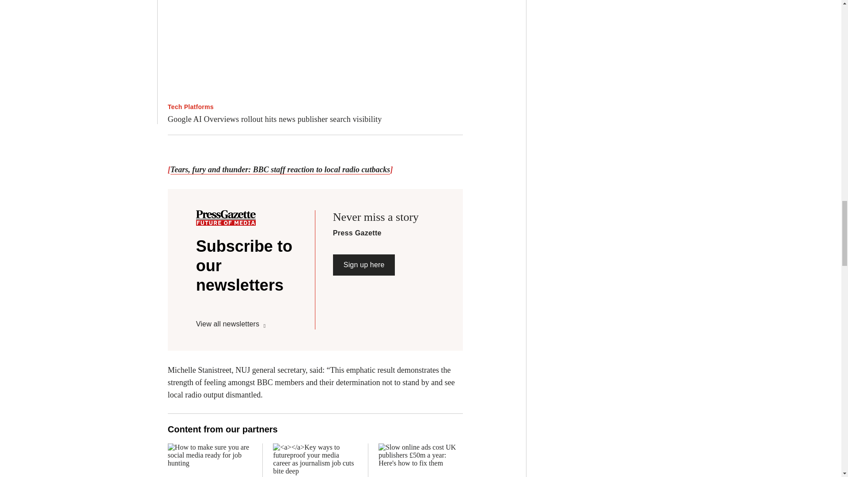  I want to click on How to make sure you are social media ready for job hunting, so click(210, 460).